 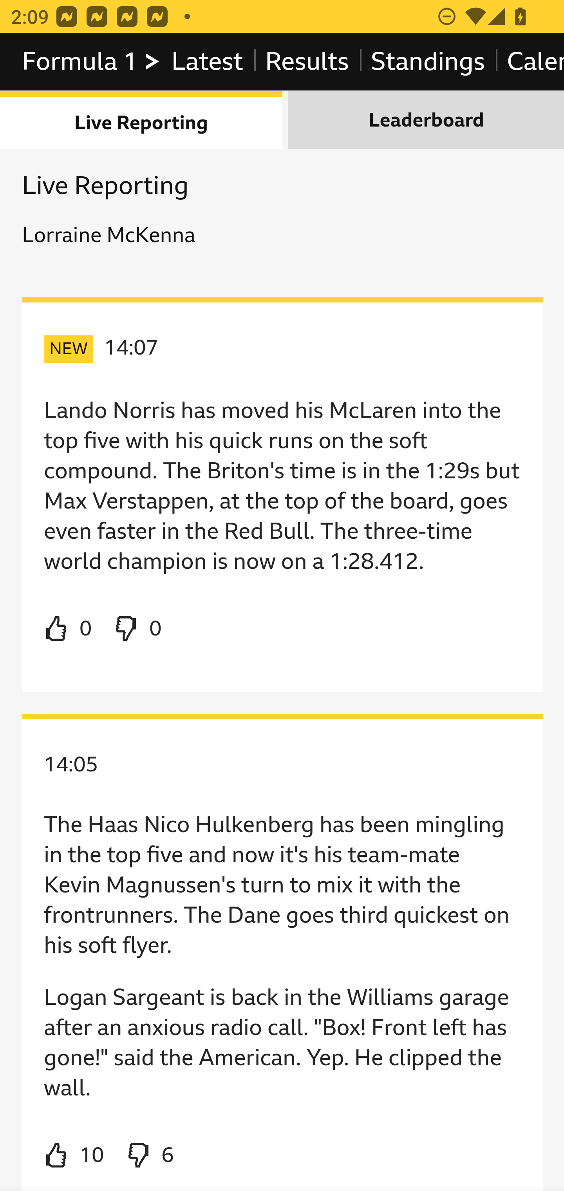 I want to click on Dislike, so click(x=137, y=629).